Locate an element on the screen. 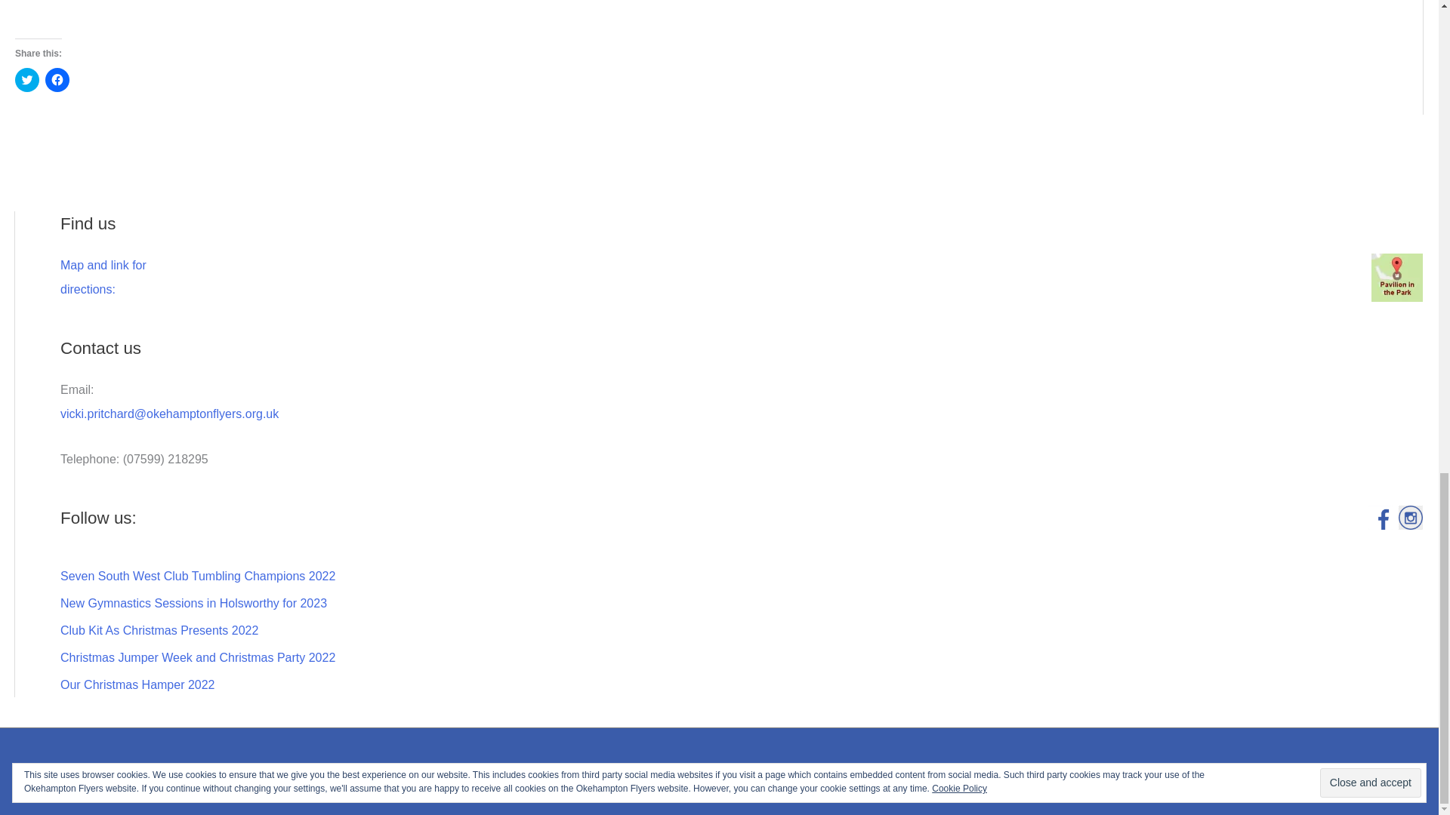 The width and height of the screenshot is (1450, 815). Christmas Jumper Week and Christmas Party 2022 is located at coordinates (198, 657).